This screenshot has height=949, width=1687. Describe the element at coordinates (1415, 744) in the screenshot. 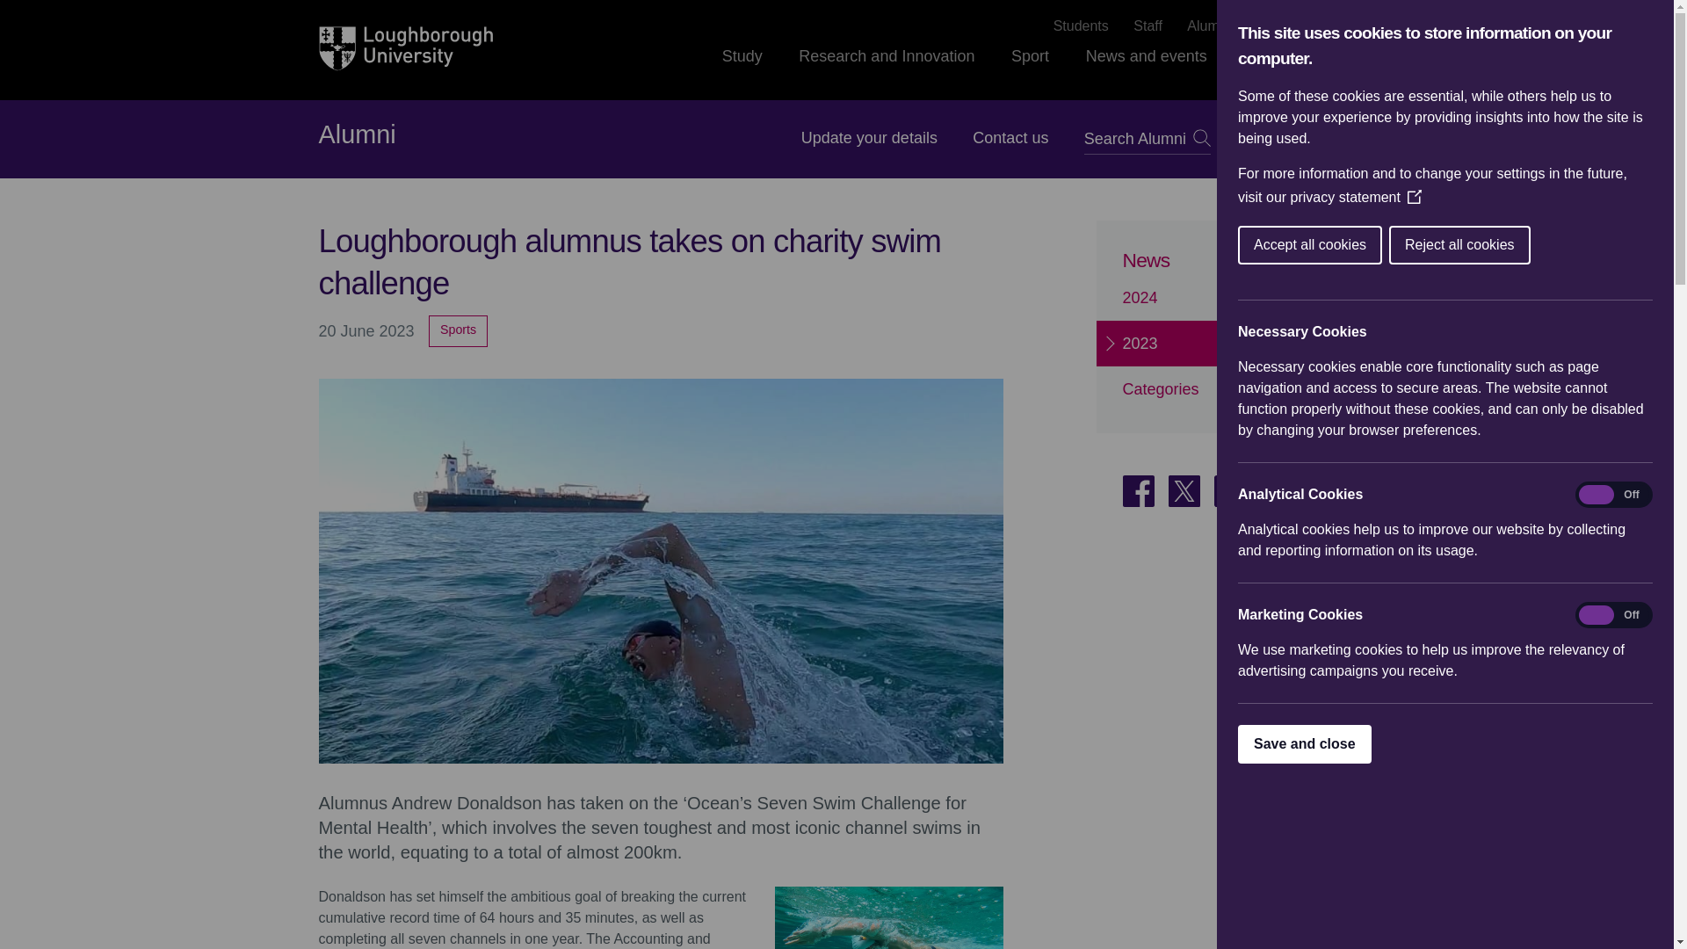

I see `Save and close` at that location.